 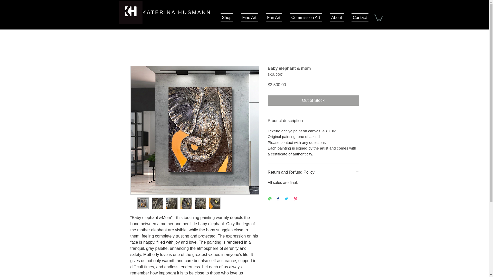 I want to click on Out of Stock, so click(x=313, y=100).